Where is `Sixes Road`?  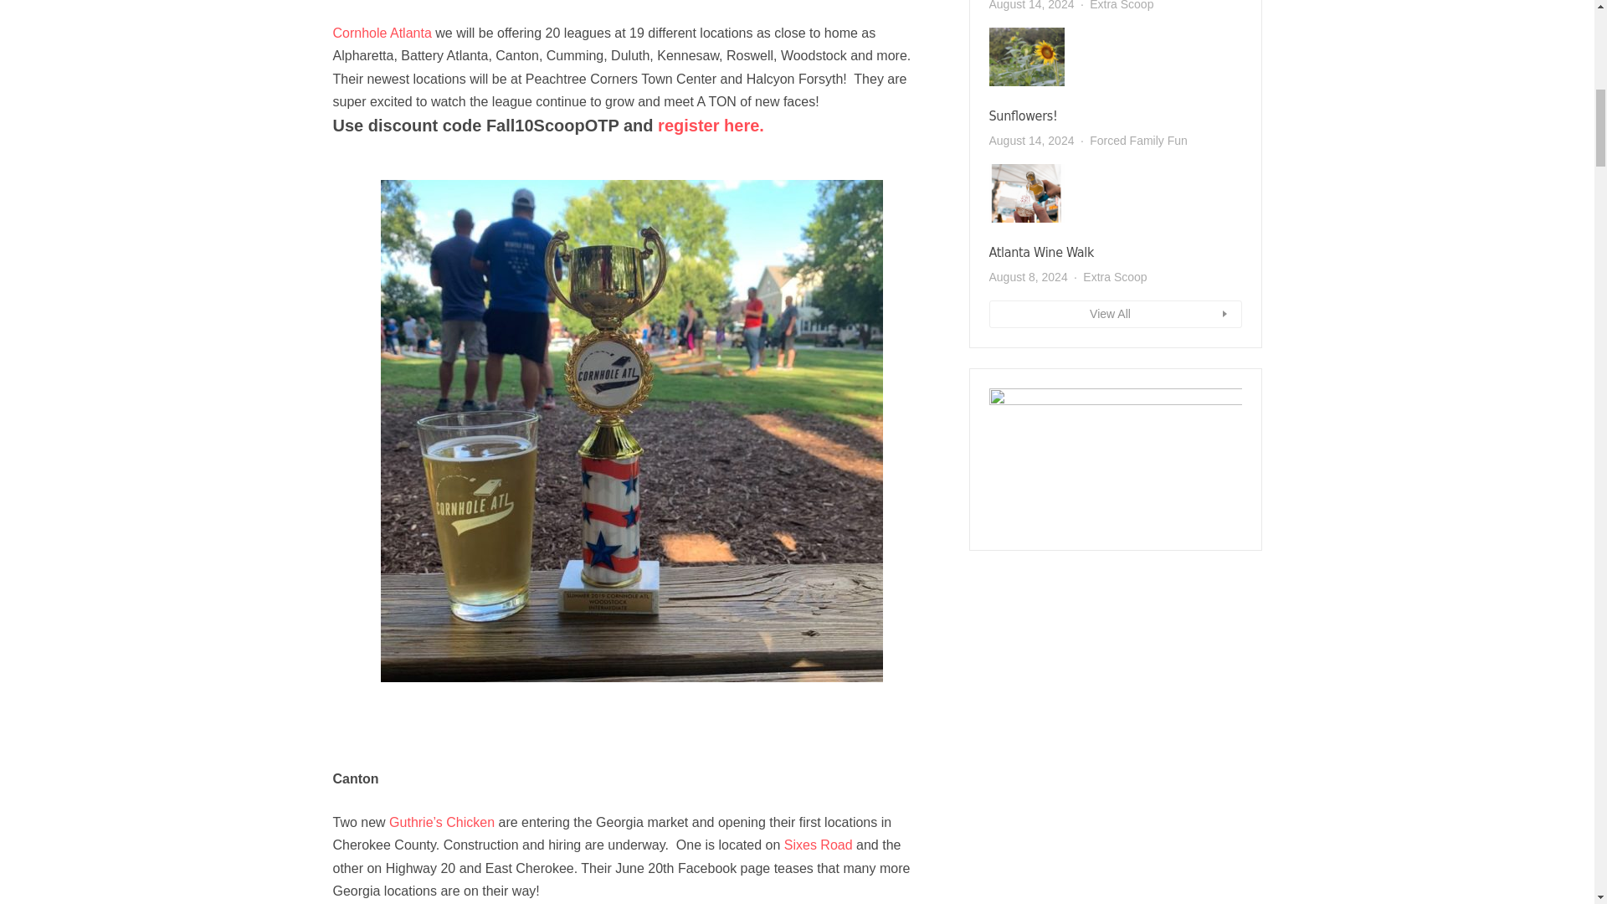 Sixes Road is located at coordinates (815, 845).